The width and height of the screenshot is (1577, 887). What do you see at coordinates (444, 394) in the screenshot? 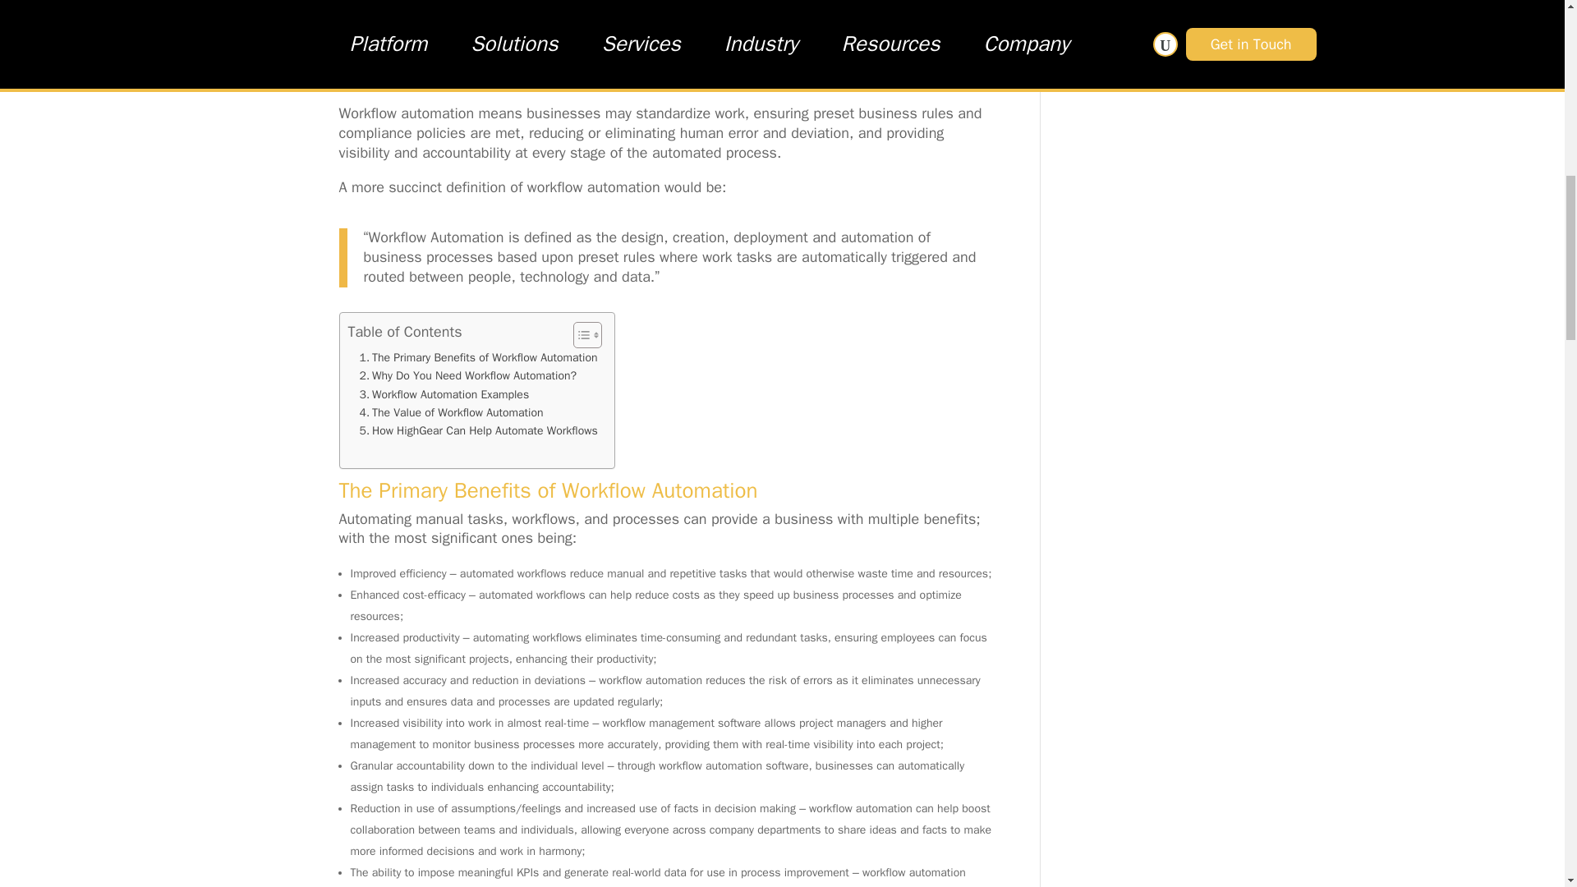
I see `Workflow Automation Examples` at bounding box center [444, 394].